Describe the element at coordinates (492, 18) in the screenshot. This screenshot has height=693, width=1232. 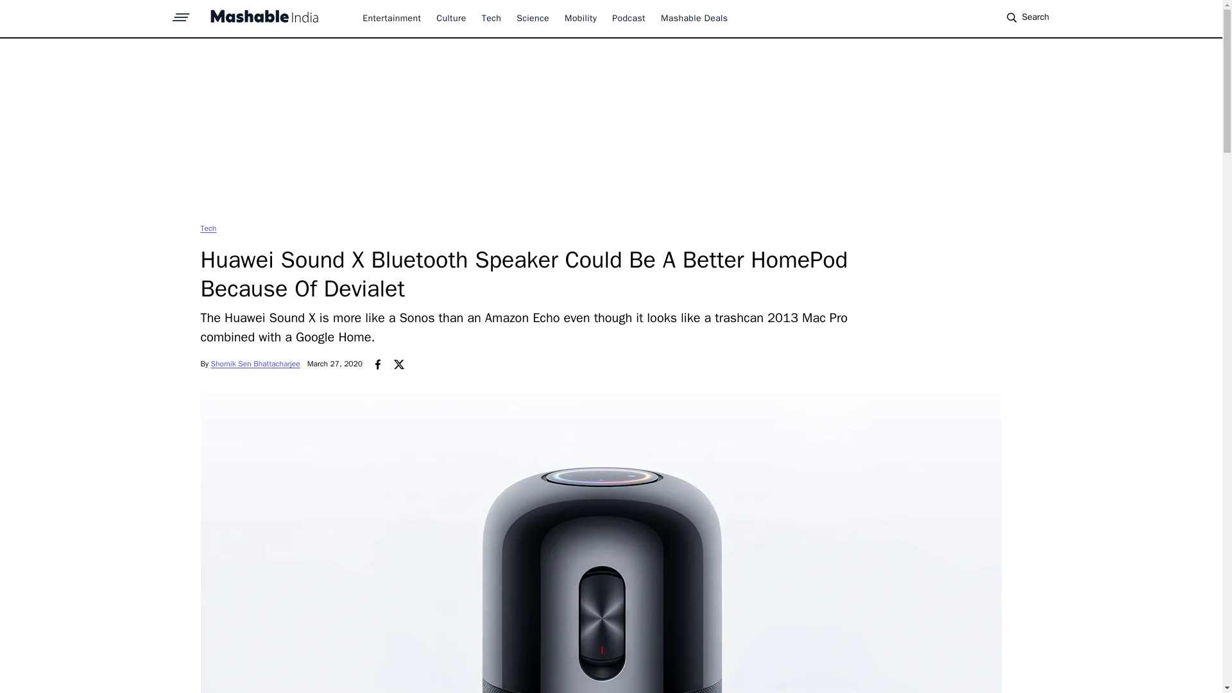
I see `Tech` at that location.